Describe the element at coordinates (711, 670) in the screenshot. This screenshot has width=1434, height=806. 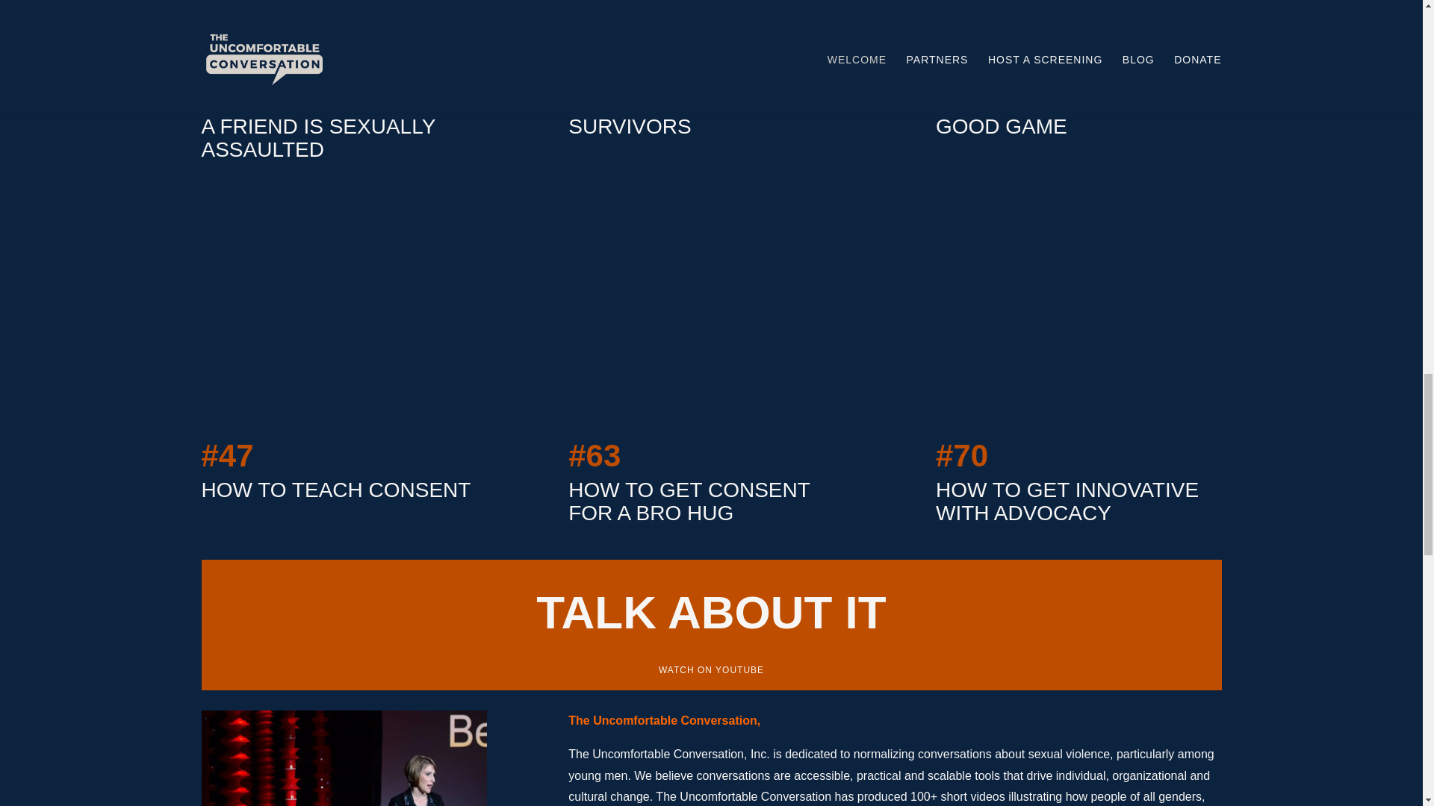
I see `WATCH ON YOUTUBE` at that location.